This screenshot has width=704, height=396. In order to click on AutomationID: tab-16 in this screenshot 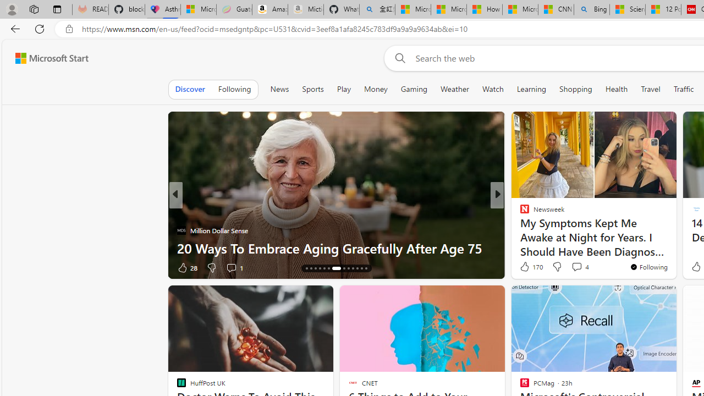, I will do `click(316, 268)`.